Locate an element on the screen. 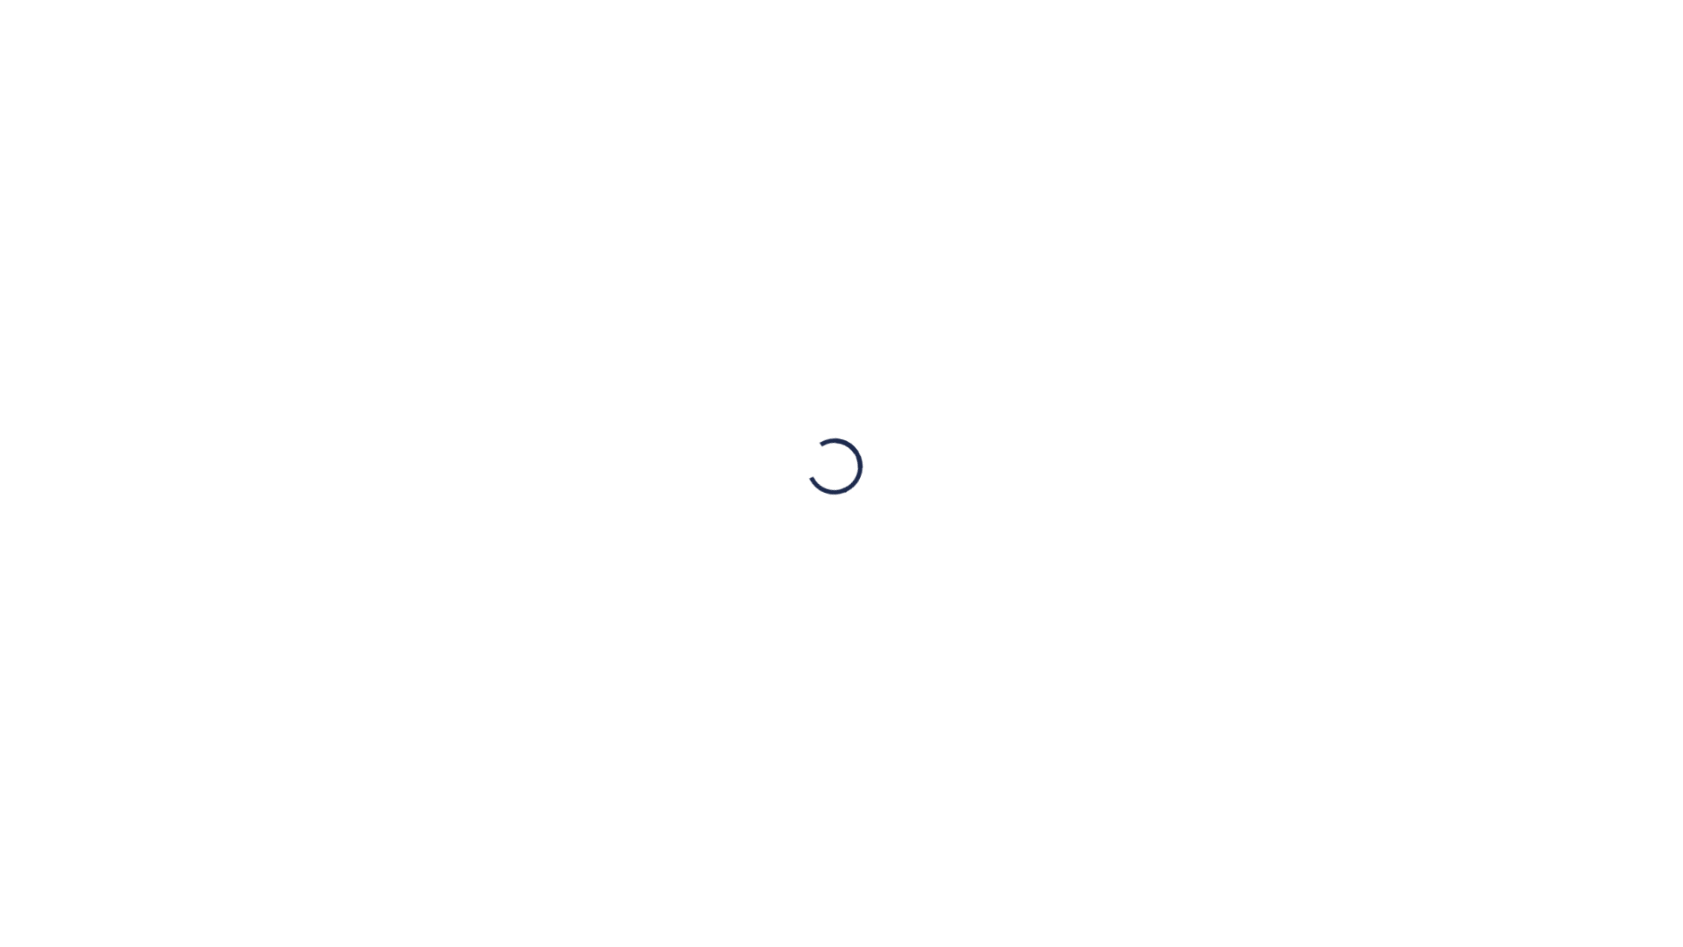 This screenshot has width=1683, height=947. EN is located at coordinates (1371, 61).